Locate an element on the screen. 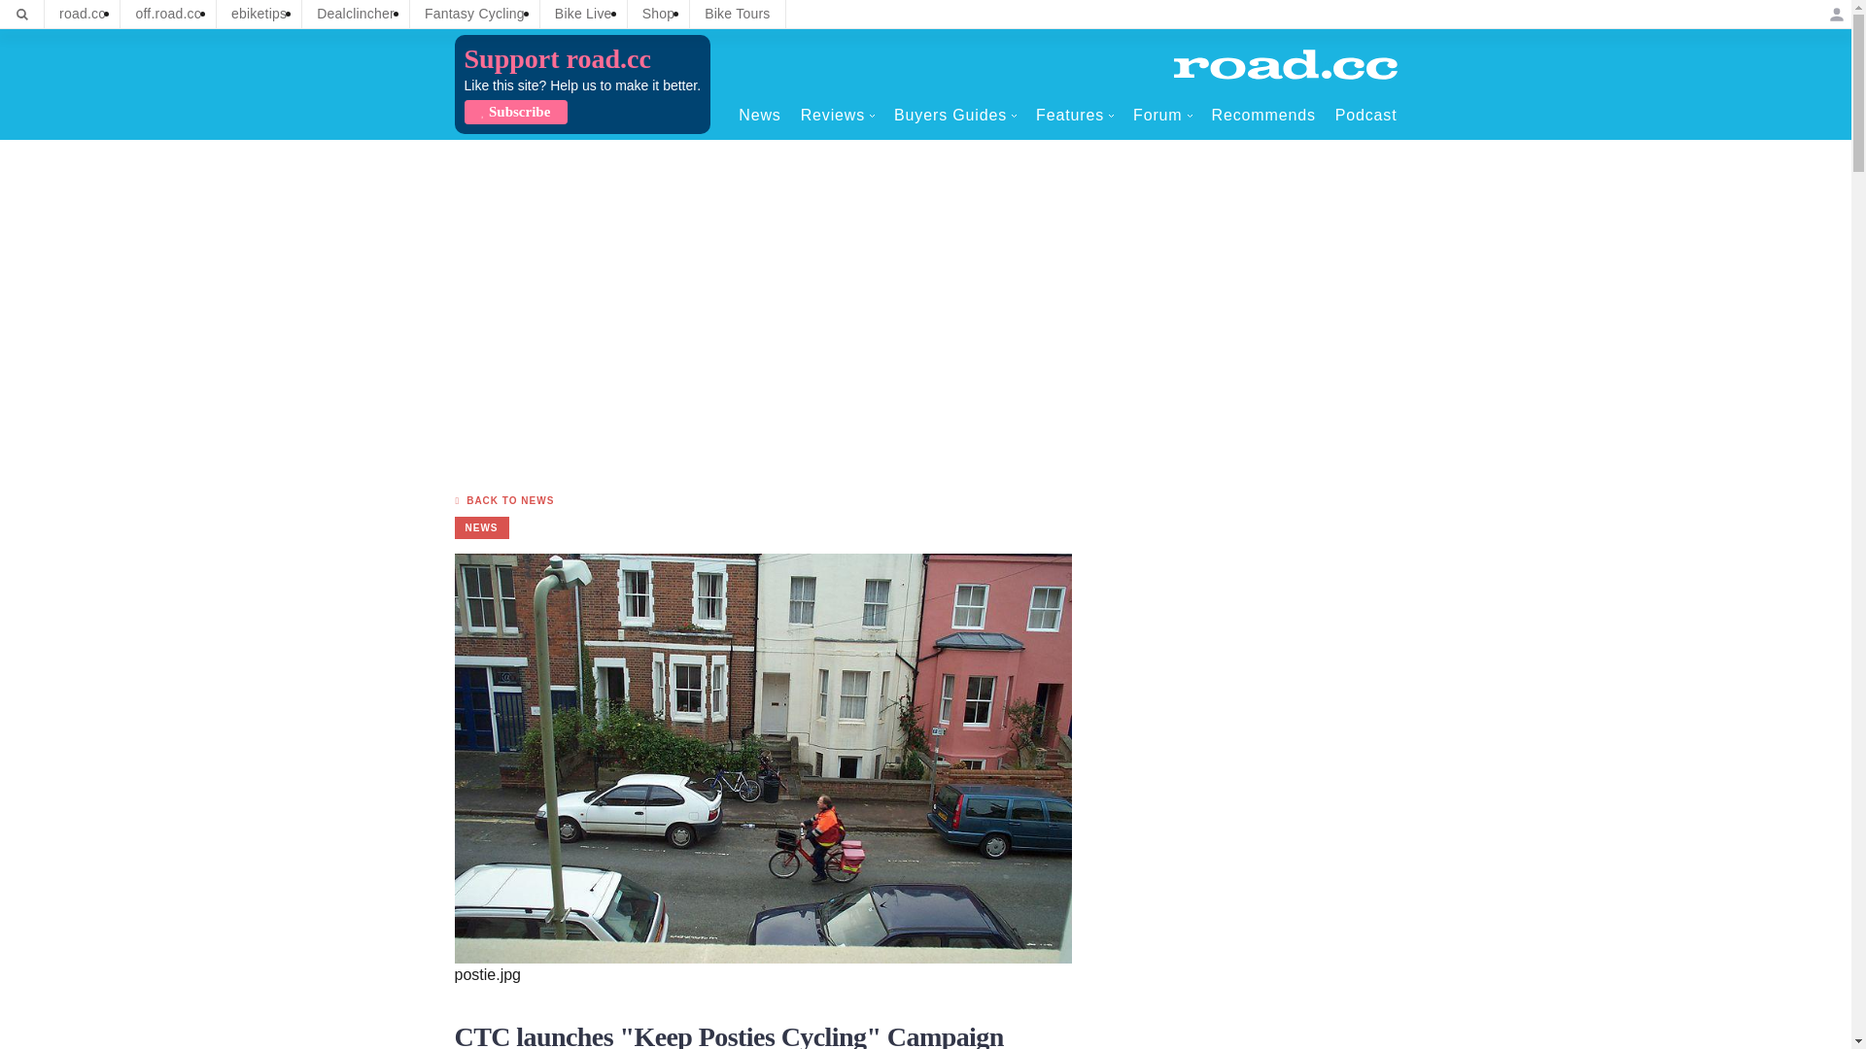  ebiketips is located at coordinates (259, 14).